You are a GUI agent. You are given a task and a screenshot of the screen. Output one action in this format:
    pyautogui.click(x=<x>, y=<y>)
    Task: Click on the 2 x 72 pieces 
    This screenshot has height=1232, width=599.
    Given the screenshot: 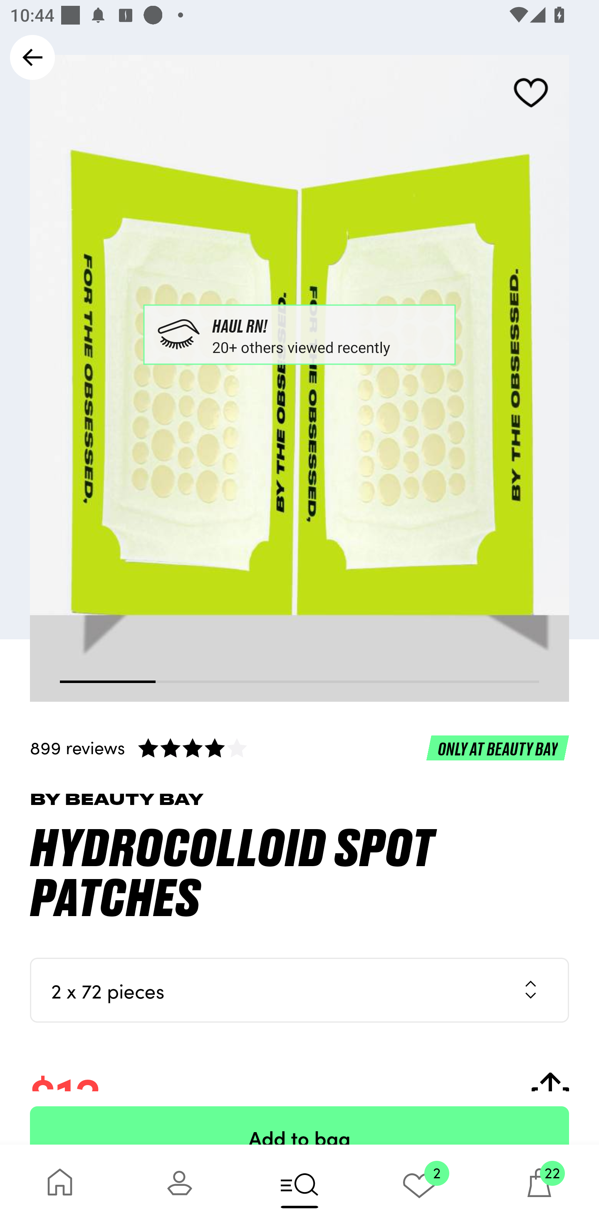 What is the action you would take?
    pyautogui.click(x=299, y=990)
    